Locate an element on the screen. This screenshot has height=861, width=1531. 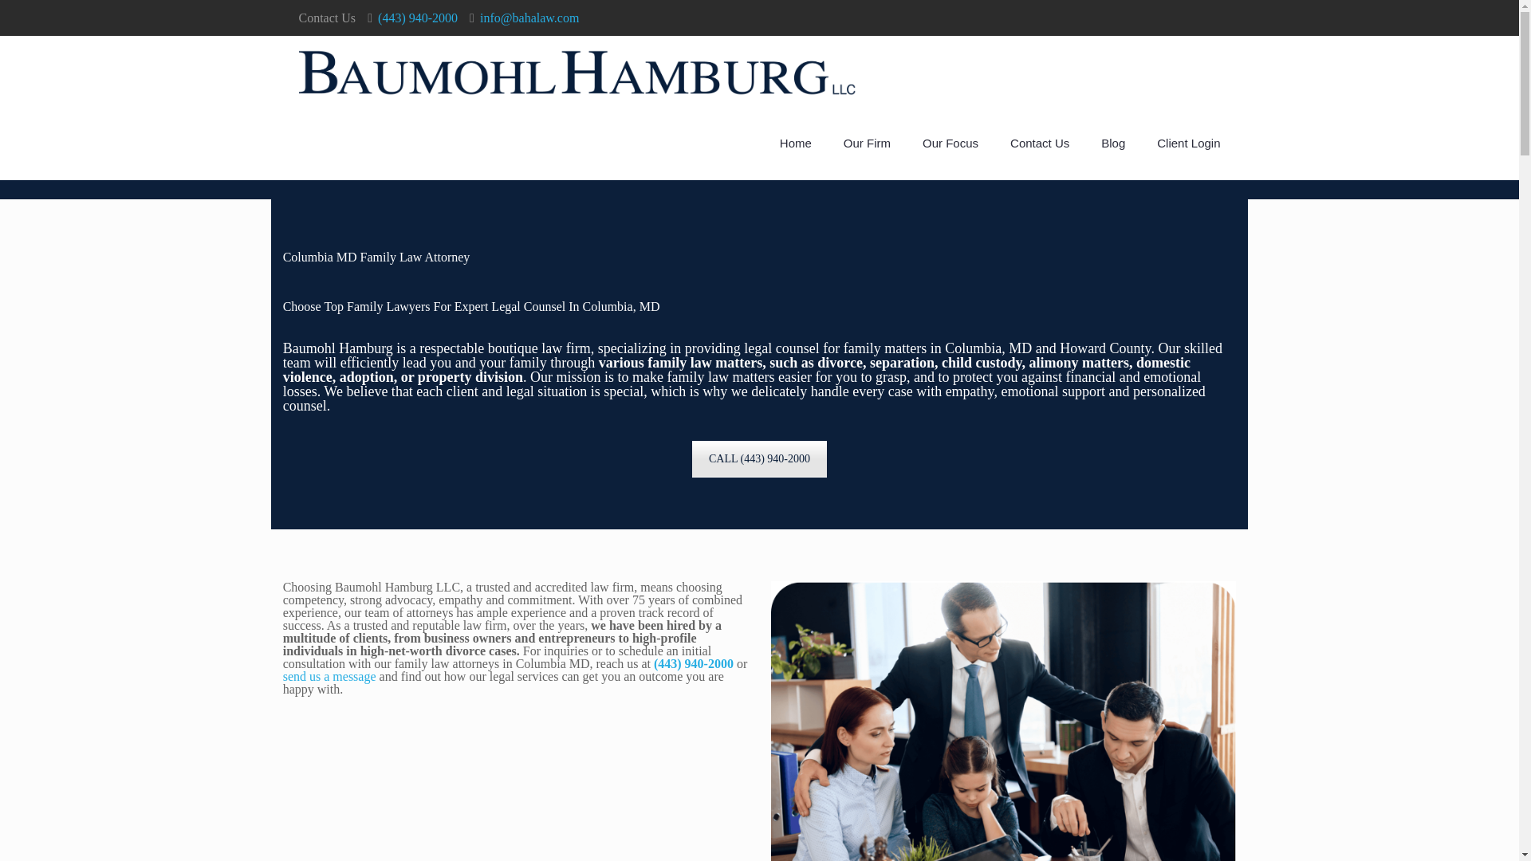
send us a message is located at coordinates (330, 676).